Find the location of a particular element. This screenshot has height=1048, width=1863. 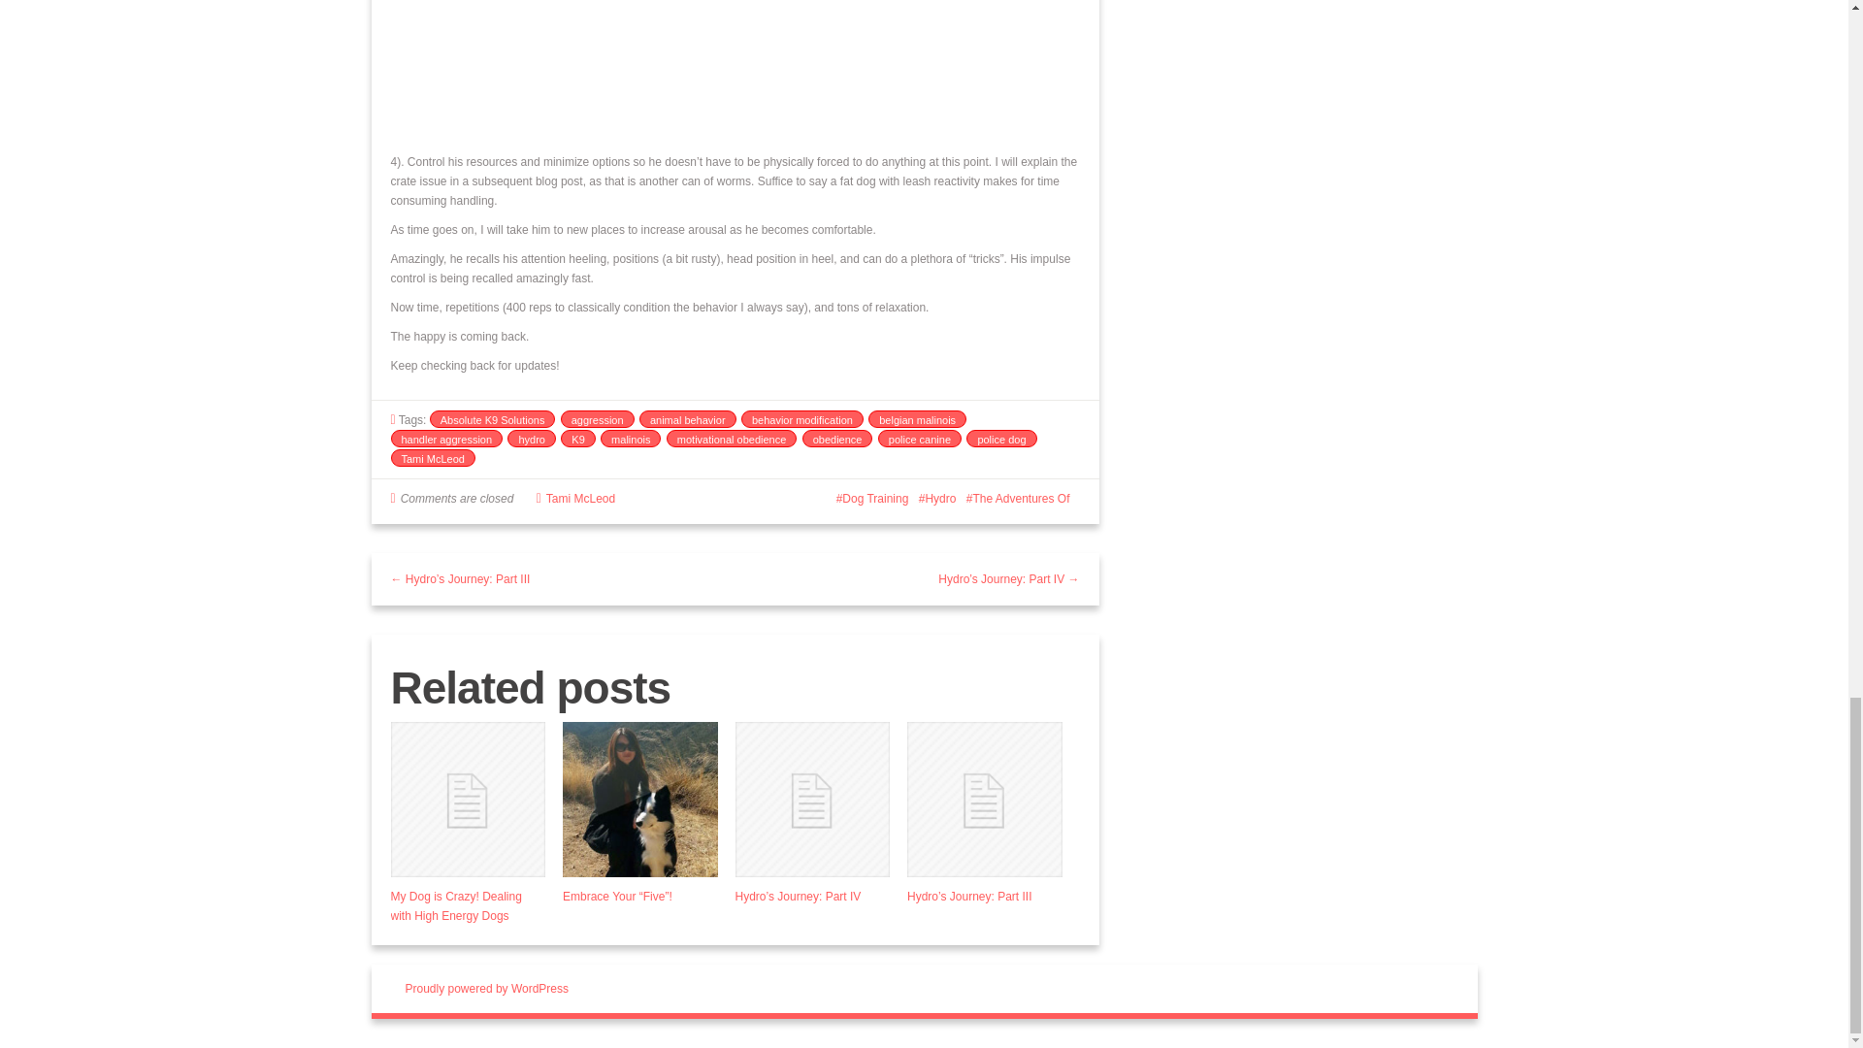

malinois is located at coordinates (631, 439).